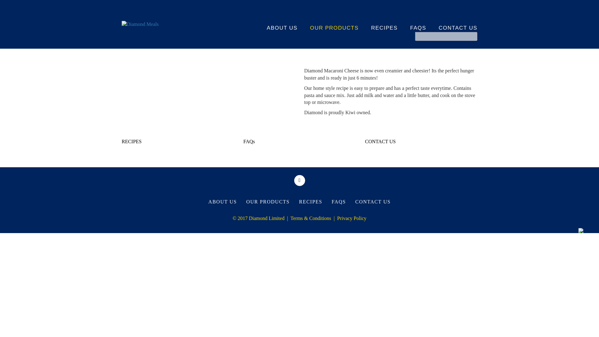 Image resolution: width=599 pixels, height=337 pixels. I want to click on FAQs, so click(299, 142).